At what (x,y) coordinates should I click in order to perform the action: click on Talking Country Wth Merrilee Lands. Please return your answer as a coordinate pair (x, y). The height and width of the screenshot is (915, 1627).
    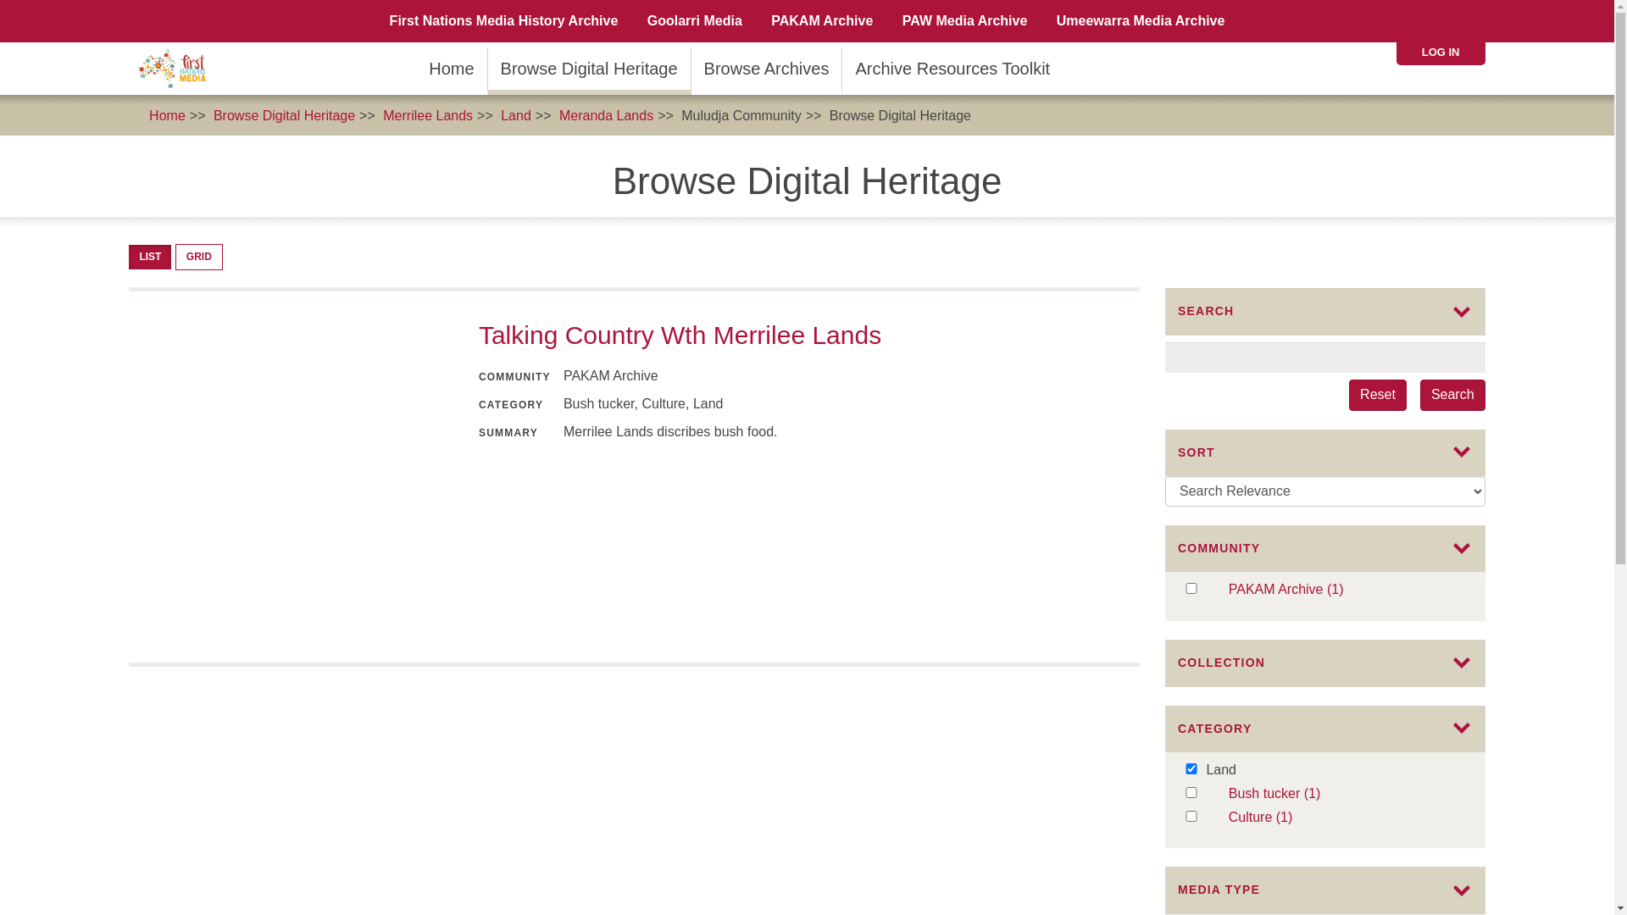
    Looking at the image, I should click on (680, 335).